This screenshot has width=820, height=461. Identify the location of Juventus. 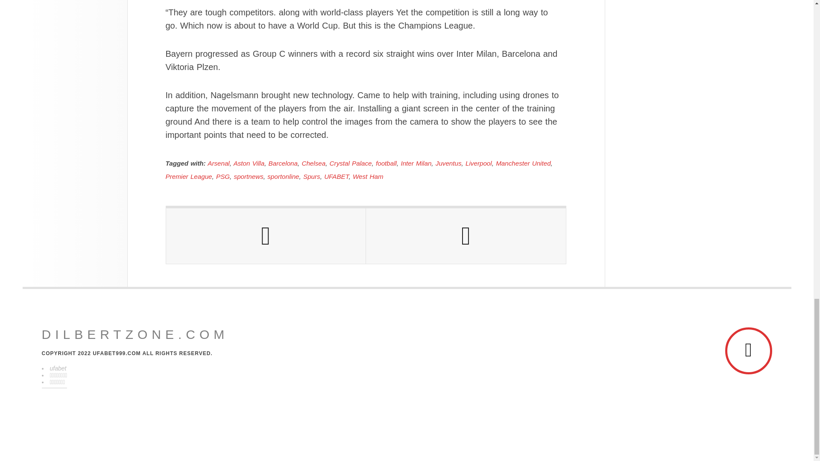
(448, 163).